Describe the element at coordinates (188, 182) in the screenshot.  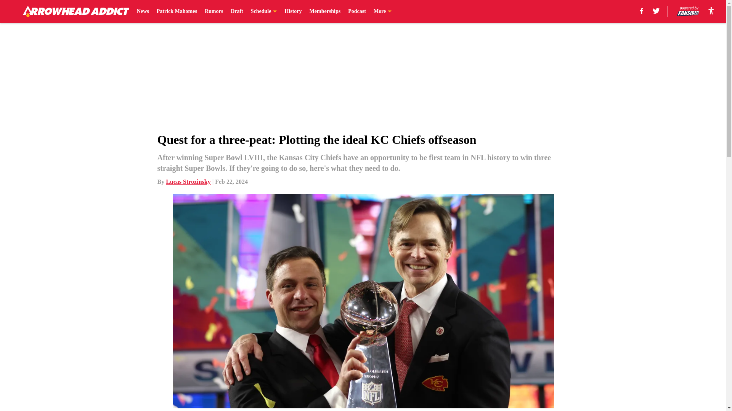
I see `Lucas Strozinsky` at that location.